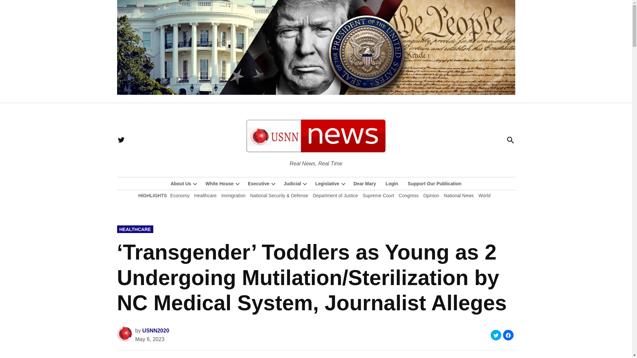 The height and width of the screenshot is (358, 637). I want to click on Twitter, so click(121, 140).